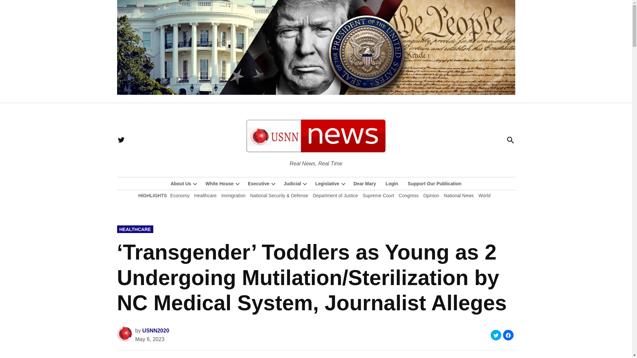 The height and width of the screenshot is (358, 637). I want to click on Twitter, so click(121, 140).